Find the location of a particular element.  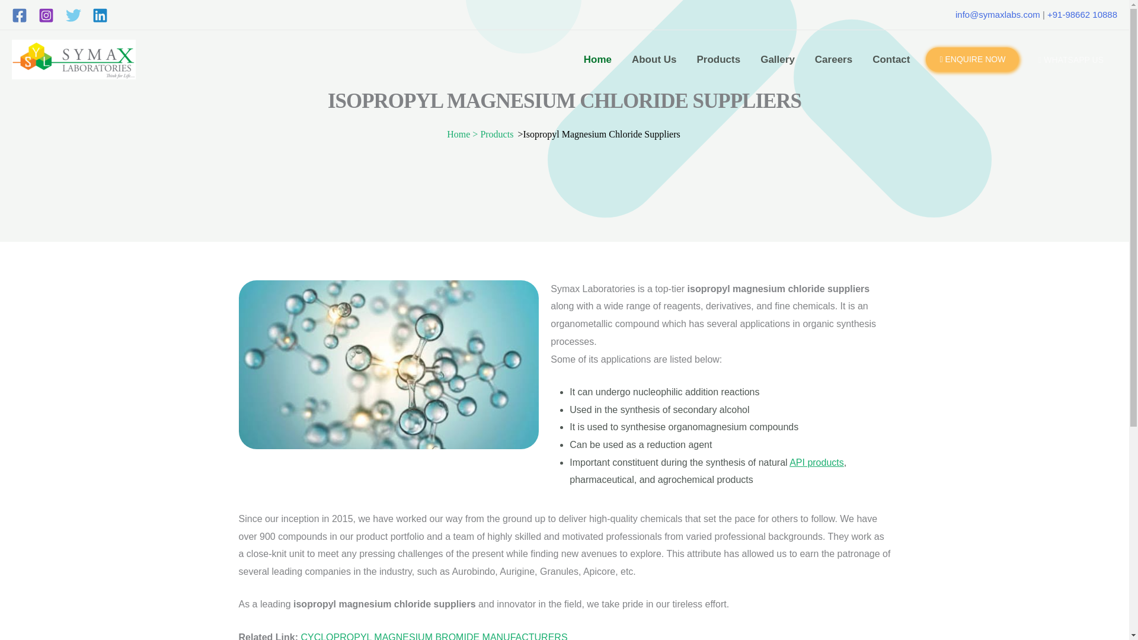

ENQUIRE NOW is located at coordinates (972, 59).